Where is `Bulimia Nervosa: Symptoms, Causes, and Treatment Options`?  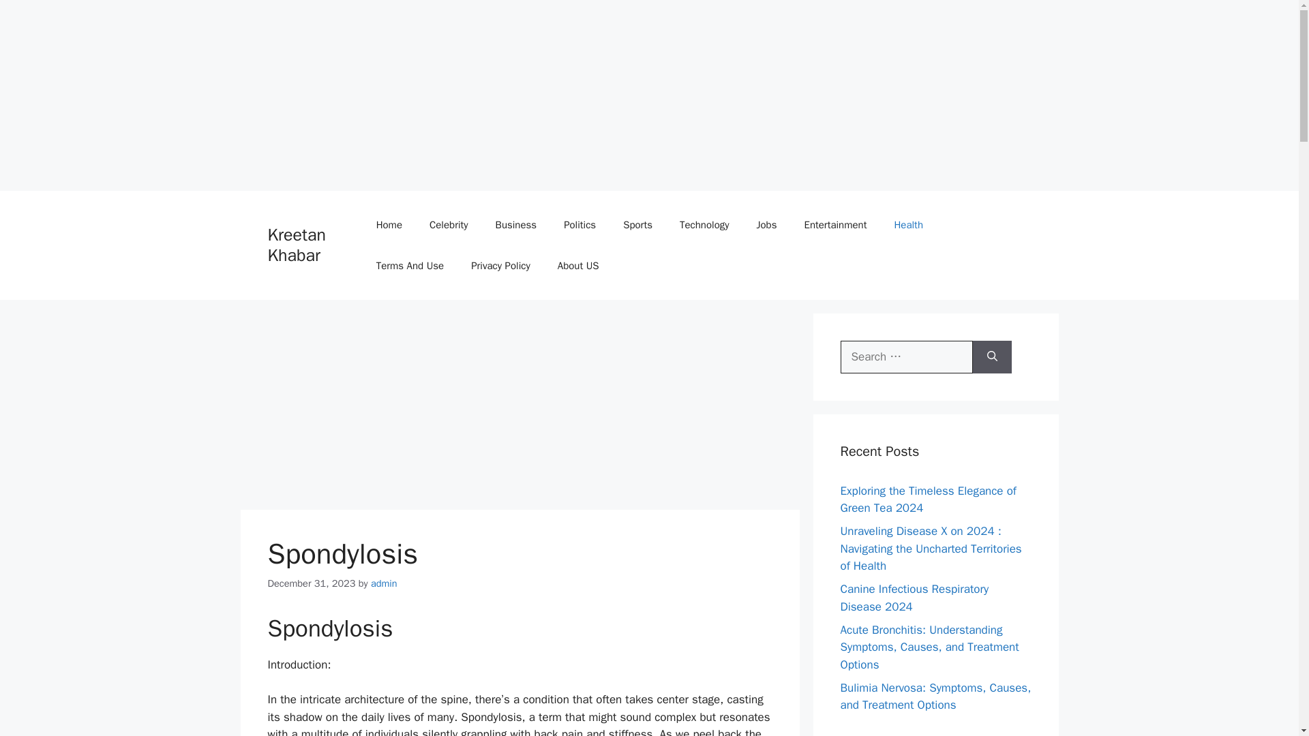 Bulimia Nervosa: Symptoms, Causes, and Treatment Options is located at coordinates (935, 696).